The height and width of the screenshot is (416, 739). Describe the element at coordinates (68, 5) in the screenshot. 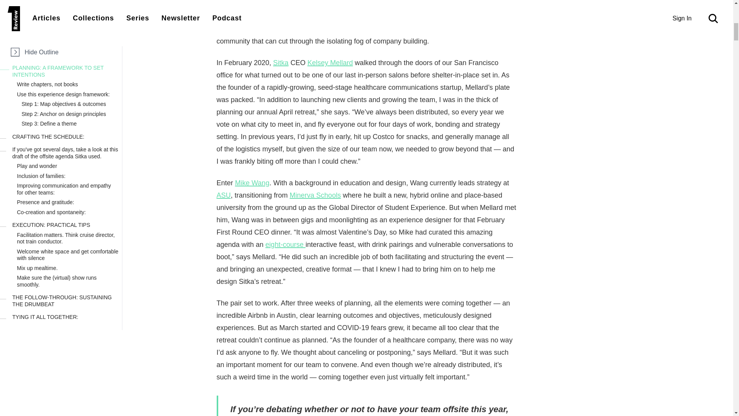

I see `Write chapters, not books` at that location.